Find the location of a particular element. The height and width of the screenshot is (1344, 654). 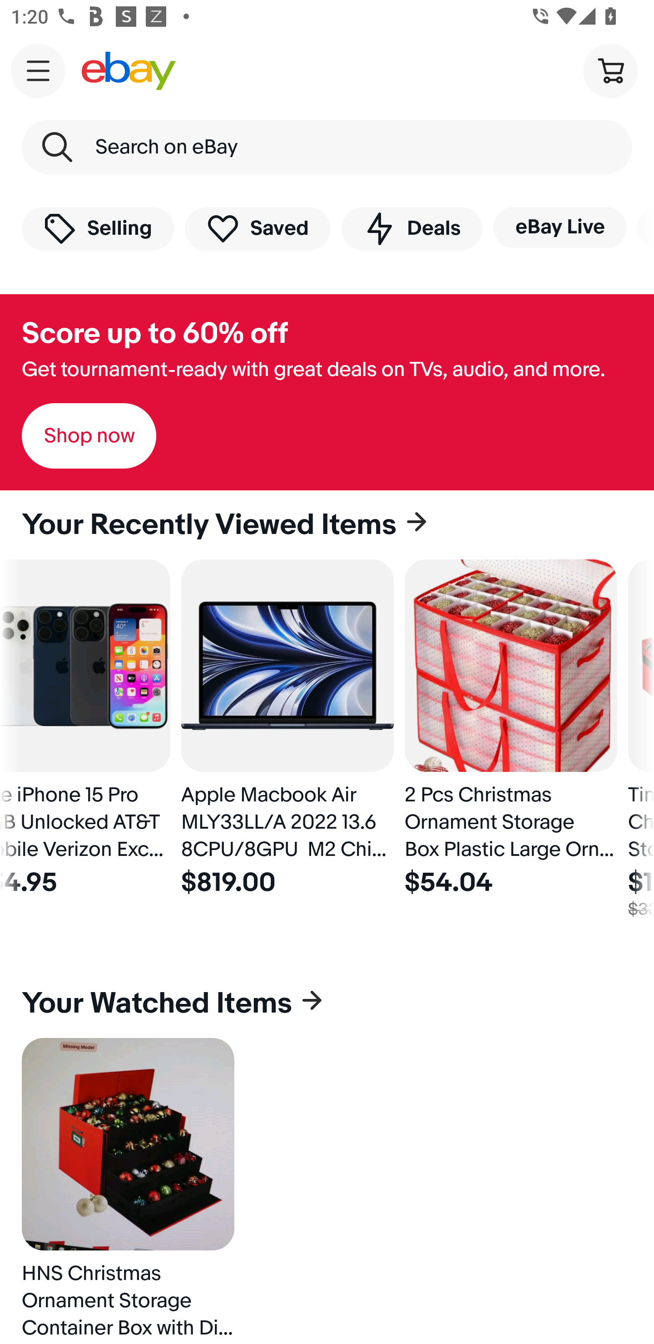

Search on eBay Search Keyword Search on eBay is located at coordinates (327, 147).